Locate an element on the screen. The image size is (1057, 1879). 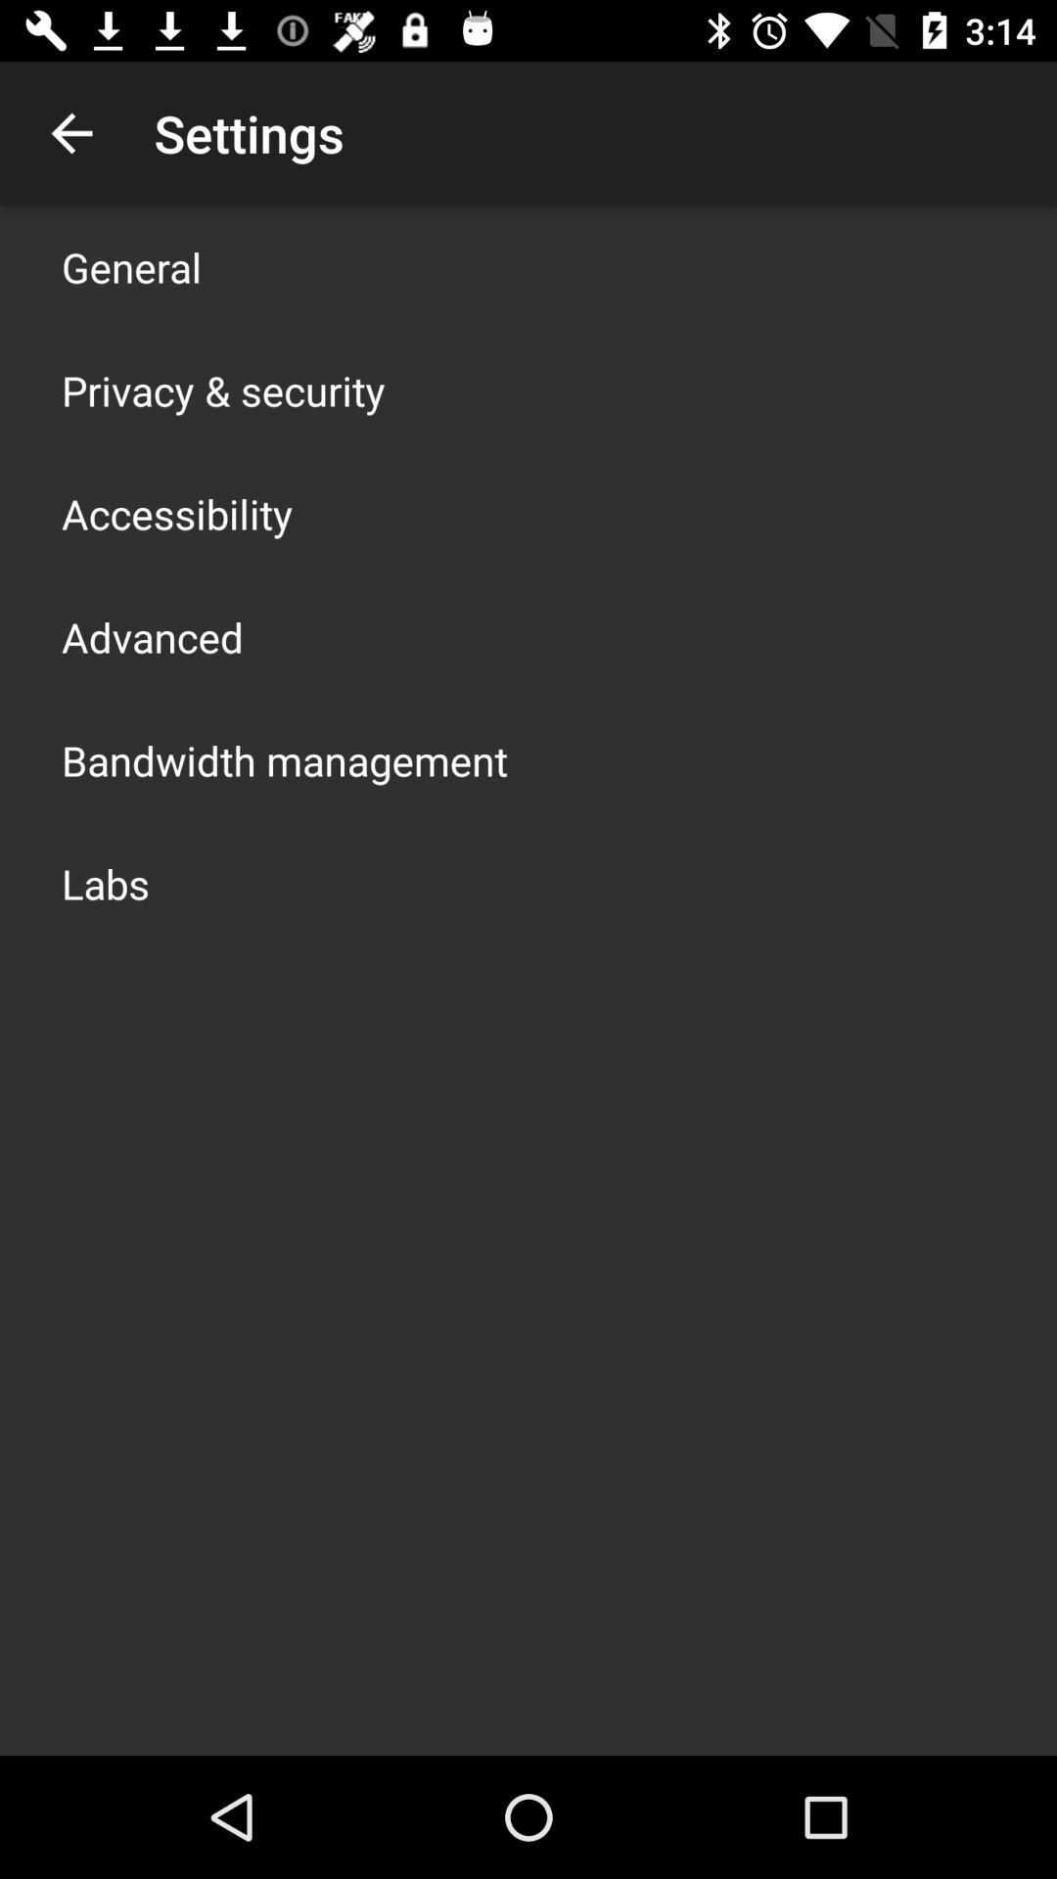
choose the item below the general is located at coordinates (223, 390).